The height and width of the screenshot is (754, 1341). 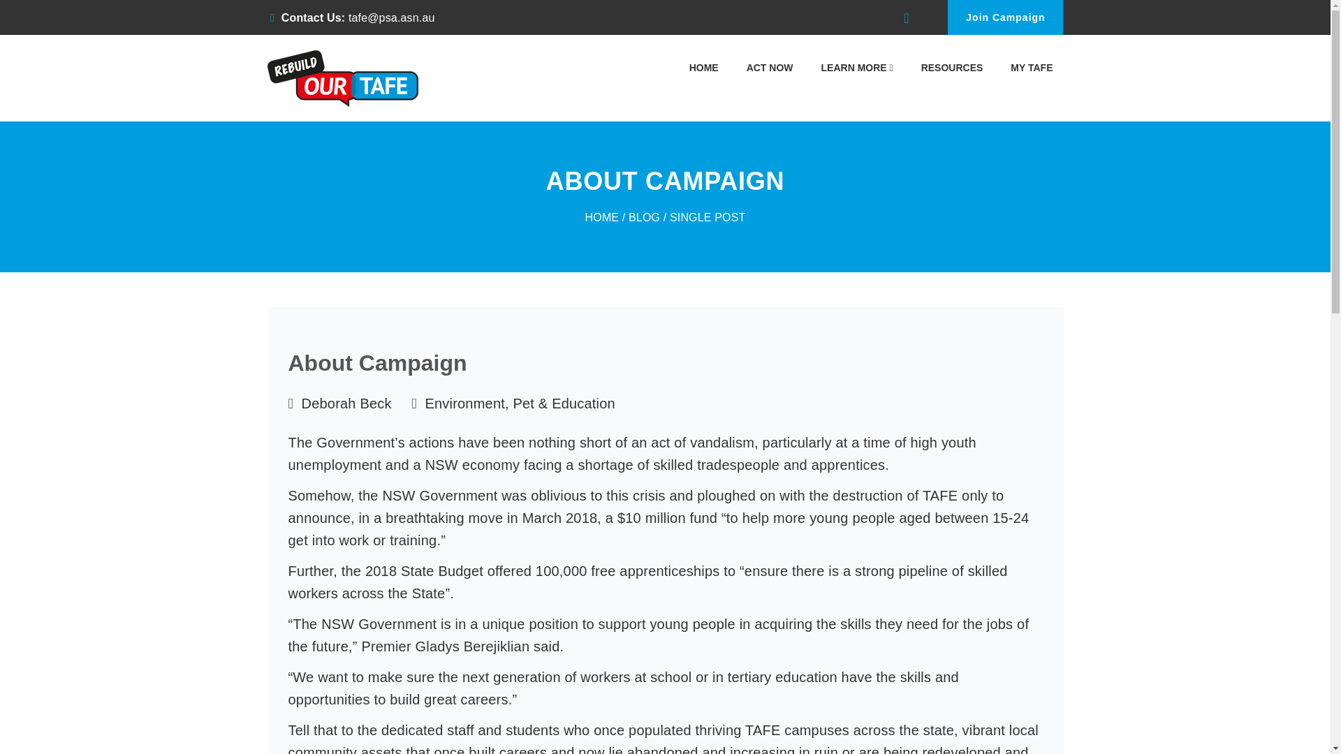 I want to click on HOME, so click(x=602, y=217).